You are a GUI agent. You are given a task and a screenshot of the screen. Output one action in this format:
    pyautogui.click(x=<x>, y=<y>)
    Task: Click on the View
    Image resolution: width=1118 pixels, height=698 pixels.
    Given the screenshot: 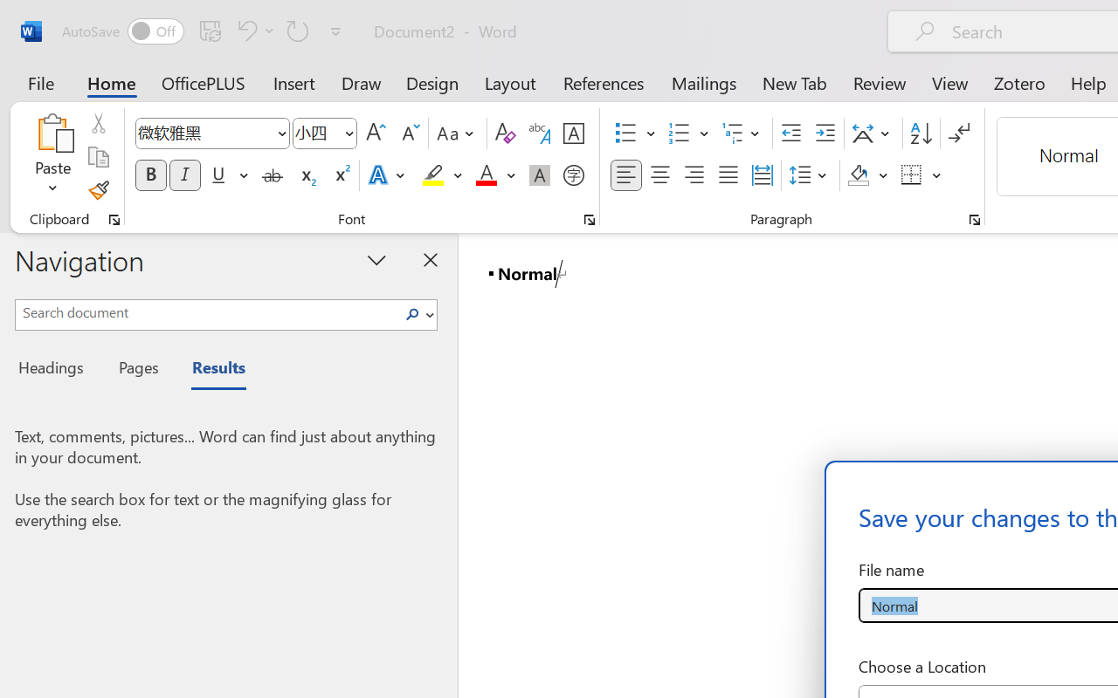 What is the action you would take?
    pyautogui.click(x=950, y=82)
    